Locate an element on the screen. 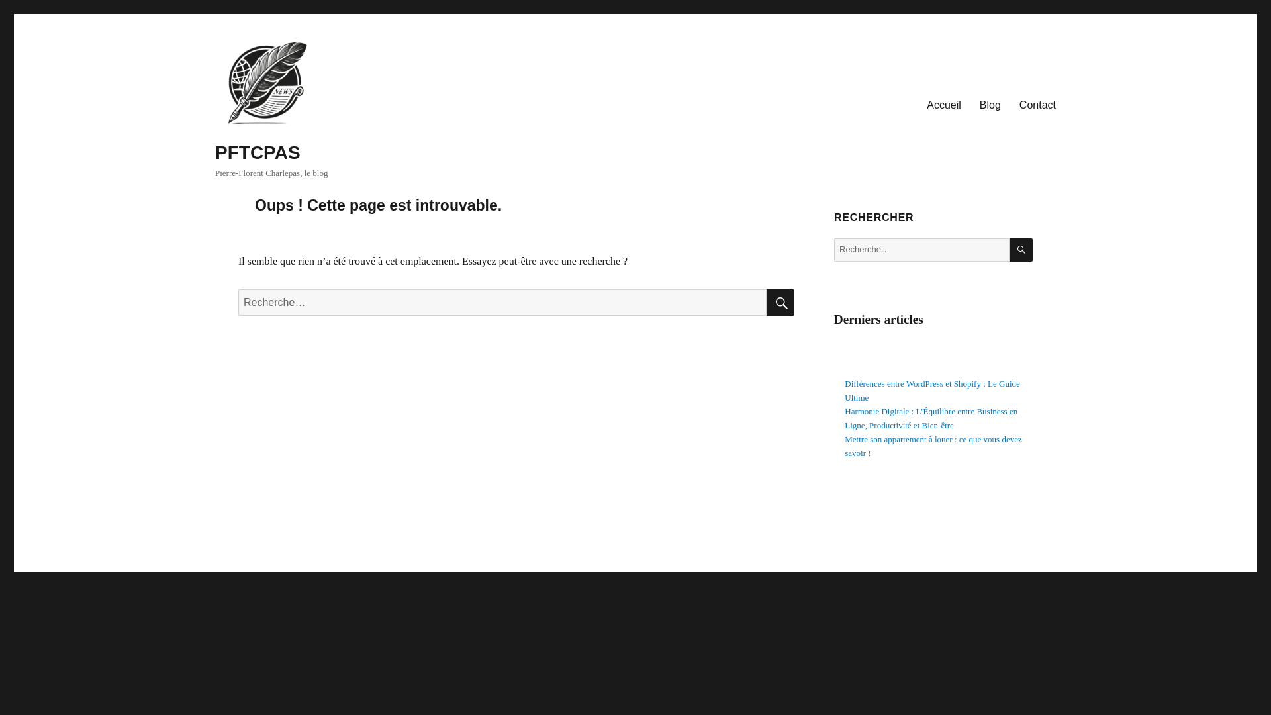  Accueil is located at coordinates (944, 105).